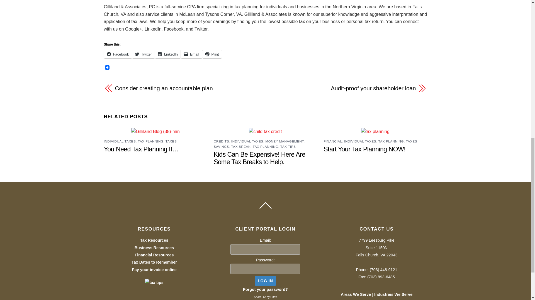 The image size is (535, 300). What do you see at coordinates (212, 54) in the screenshot?
I see `Click to print` at bounding box center [212, 54].